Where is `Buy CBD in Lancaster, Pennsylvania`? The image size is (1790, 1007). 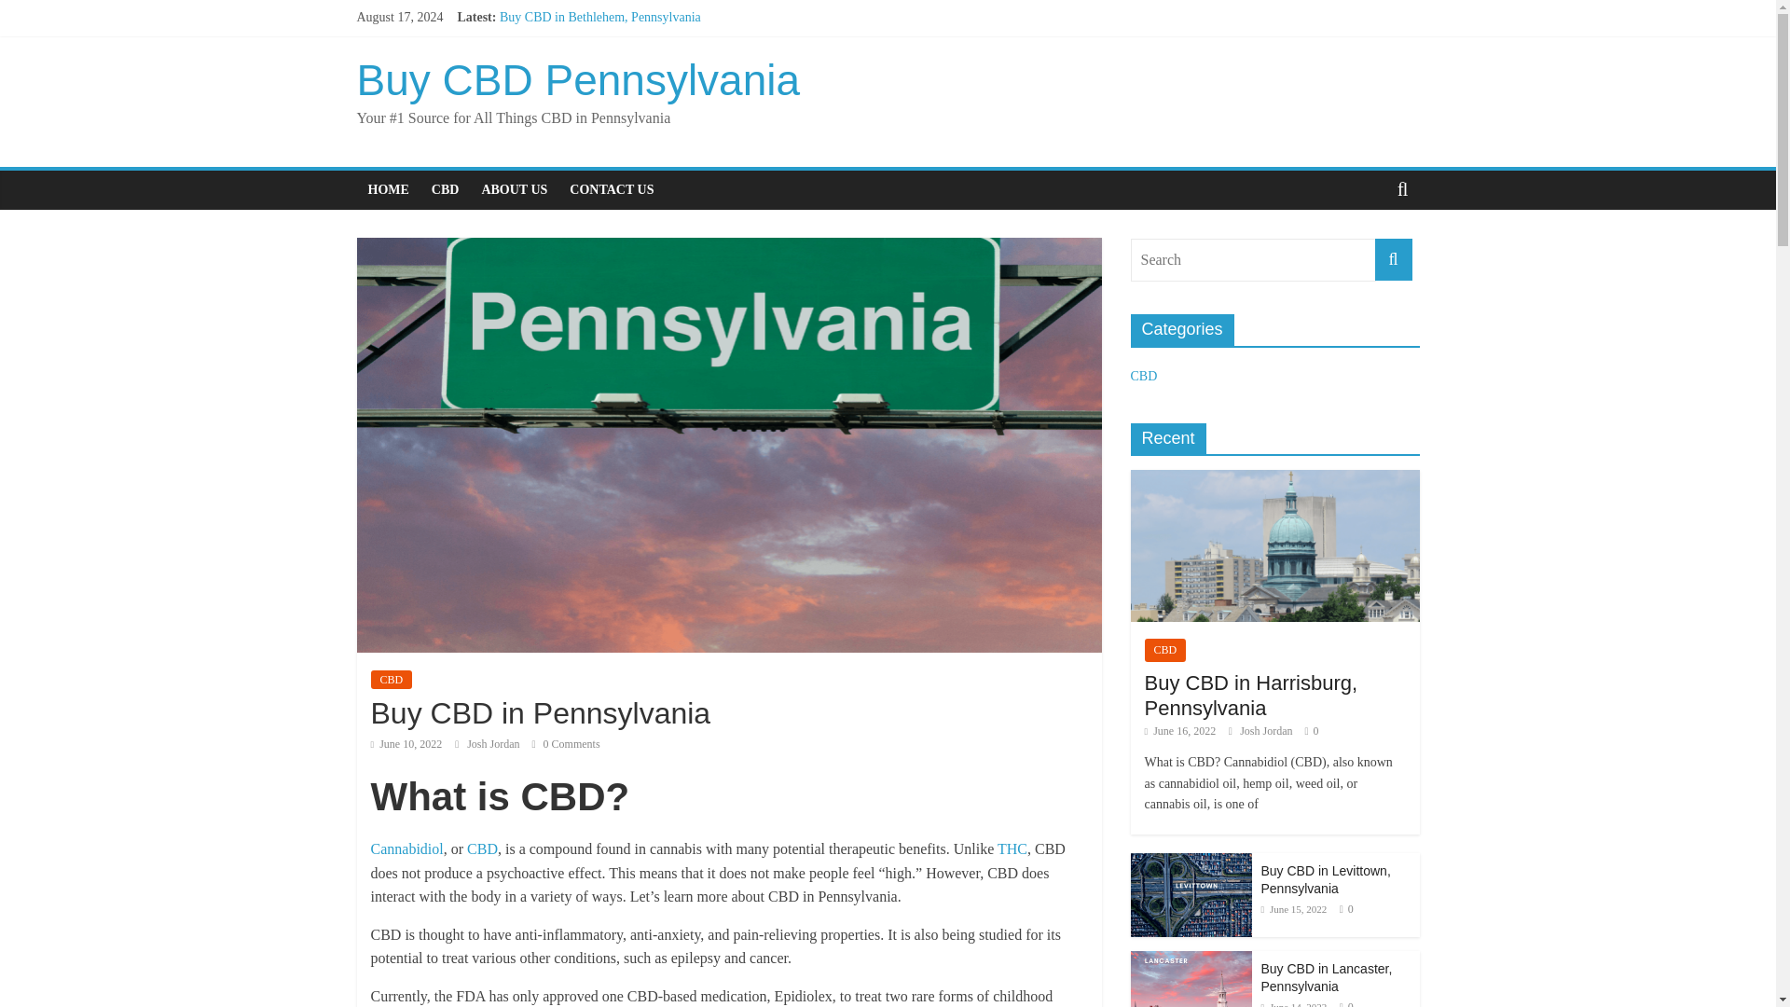 Buy CBD in Lancaster, Pennsylvania is located at coordinates (597, 78).